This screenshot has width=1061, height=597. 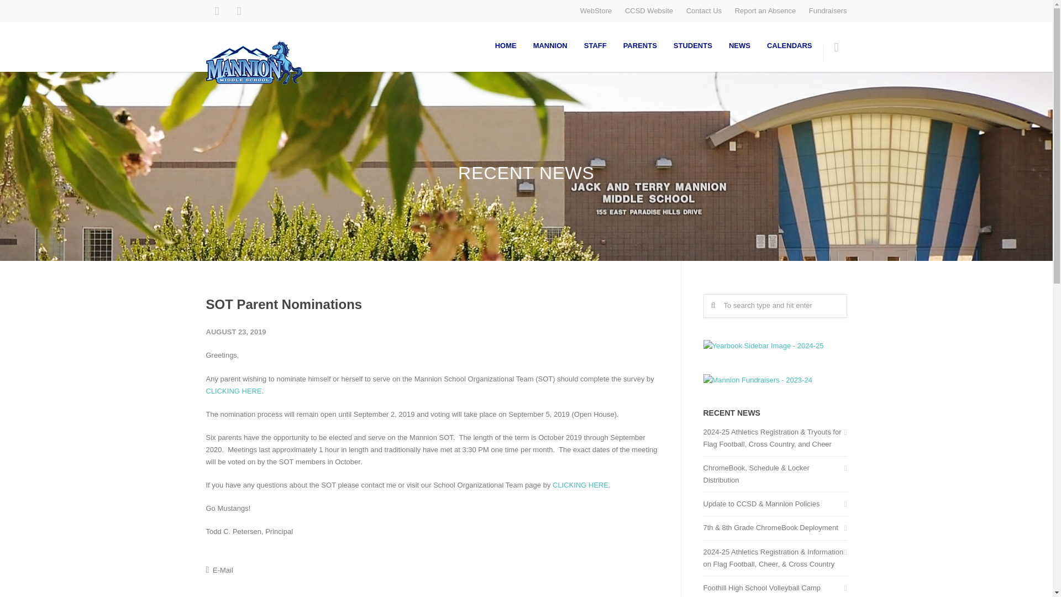 What do you see at coordinates (239, 11) in the screenshot?
I see `Twitter` at bounding box center [239, 11].